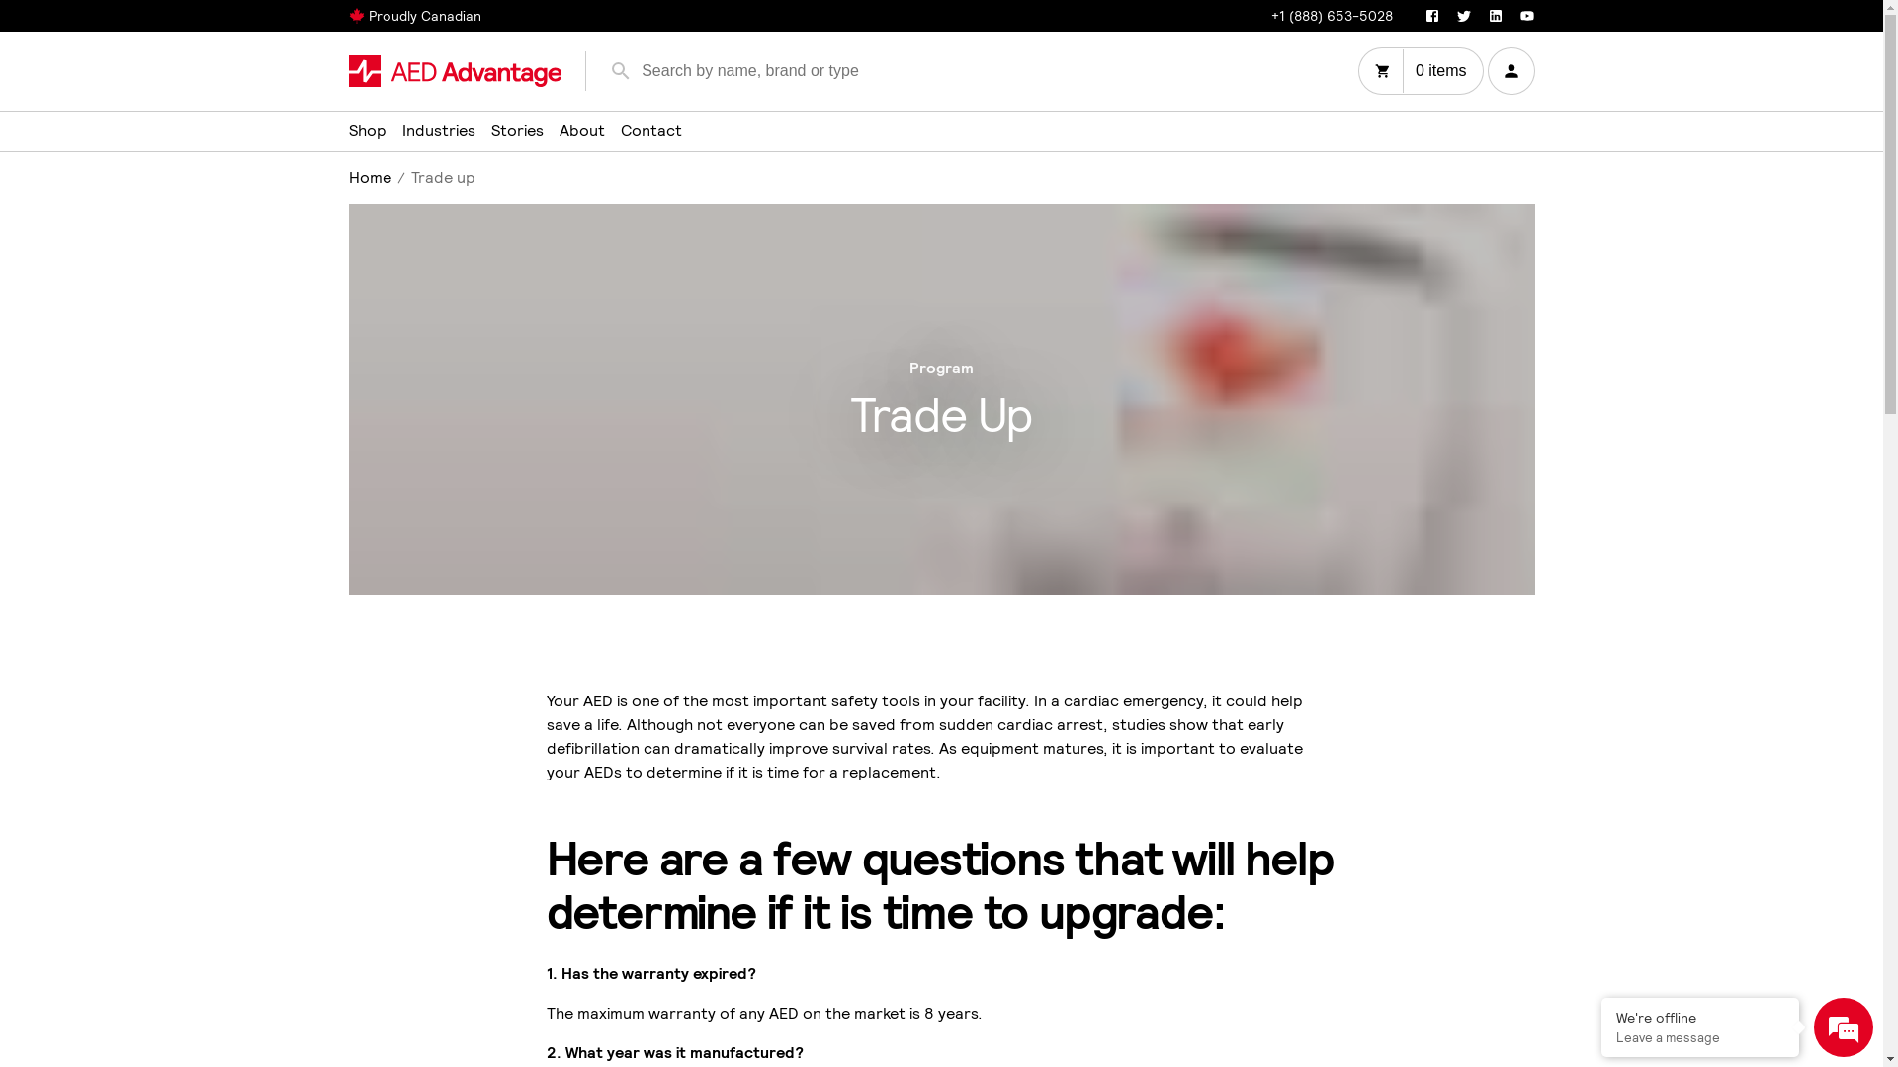  I want to click on LinkedIn, so click(1495, 16).